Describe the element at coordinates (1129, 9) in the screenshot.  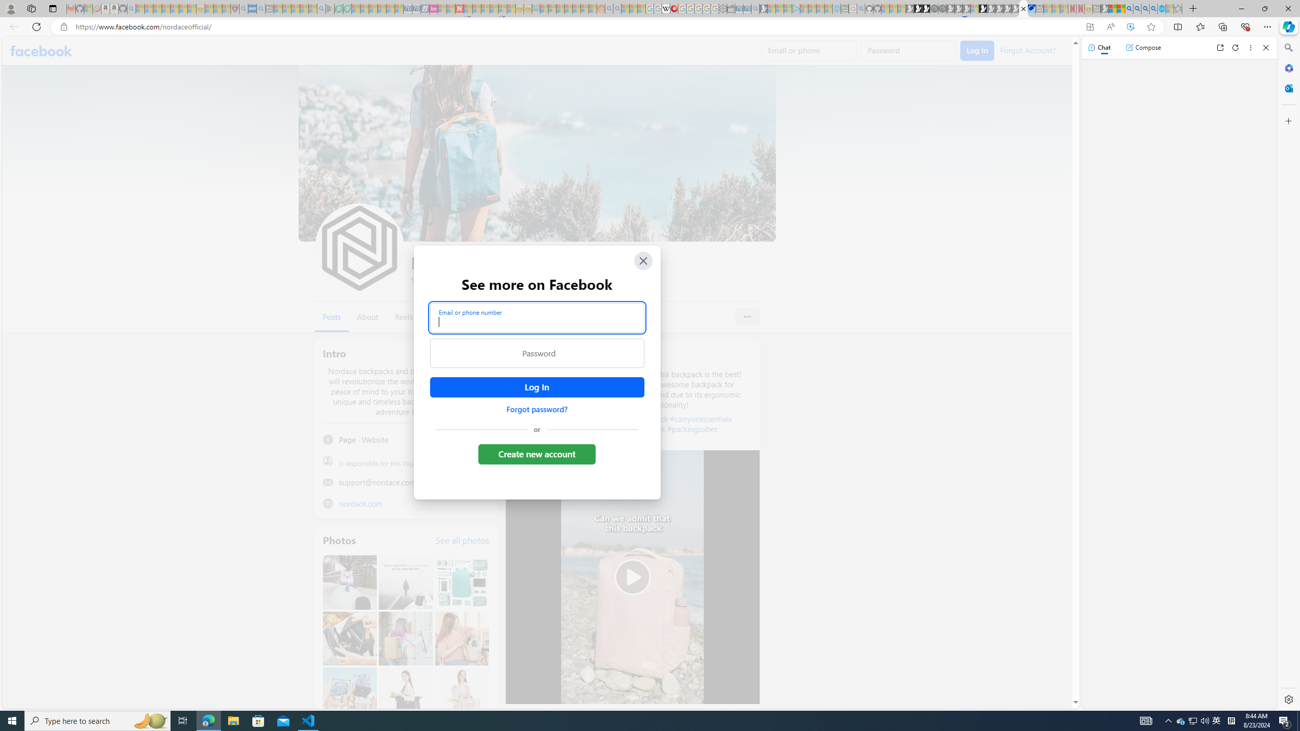
I see `Bing AI - Search` at that location.